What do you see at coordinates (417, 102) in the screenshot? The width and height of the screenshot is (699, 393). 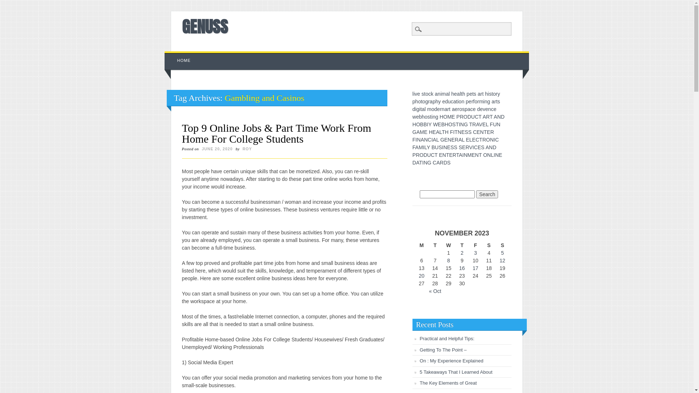 I see `h` at bounding box center [417, 102].